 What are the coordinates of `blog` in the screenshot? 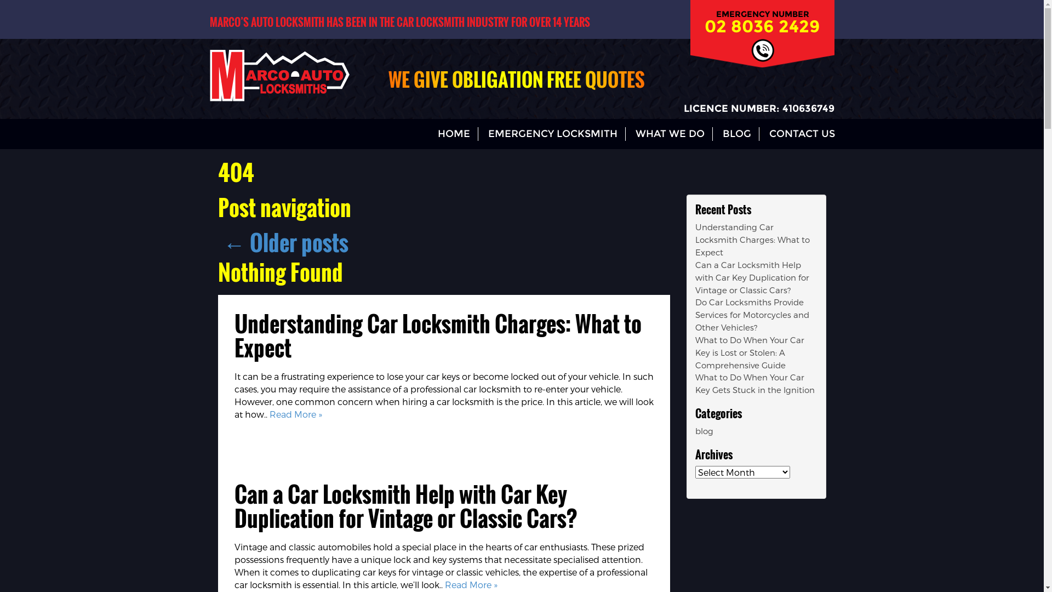 It's located at (704, 431).